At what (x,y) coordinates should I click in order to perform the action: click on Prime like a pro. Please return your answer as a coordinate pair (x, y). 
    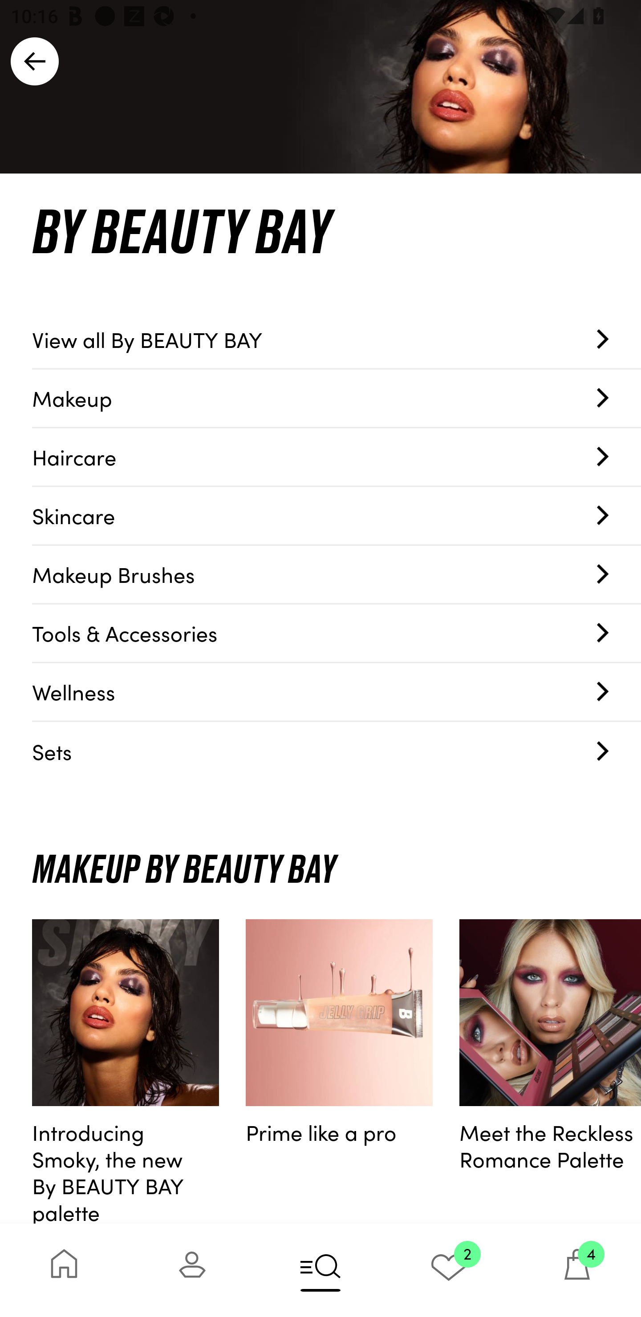
    Looking at the image, I should click on (339, 1071).